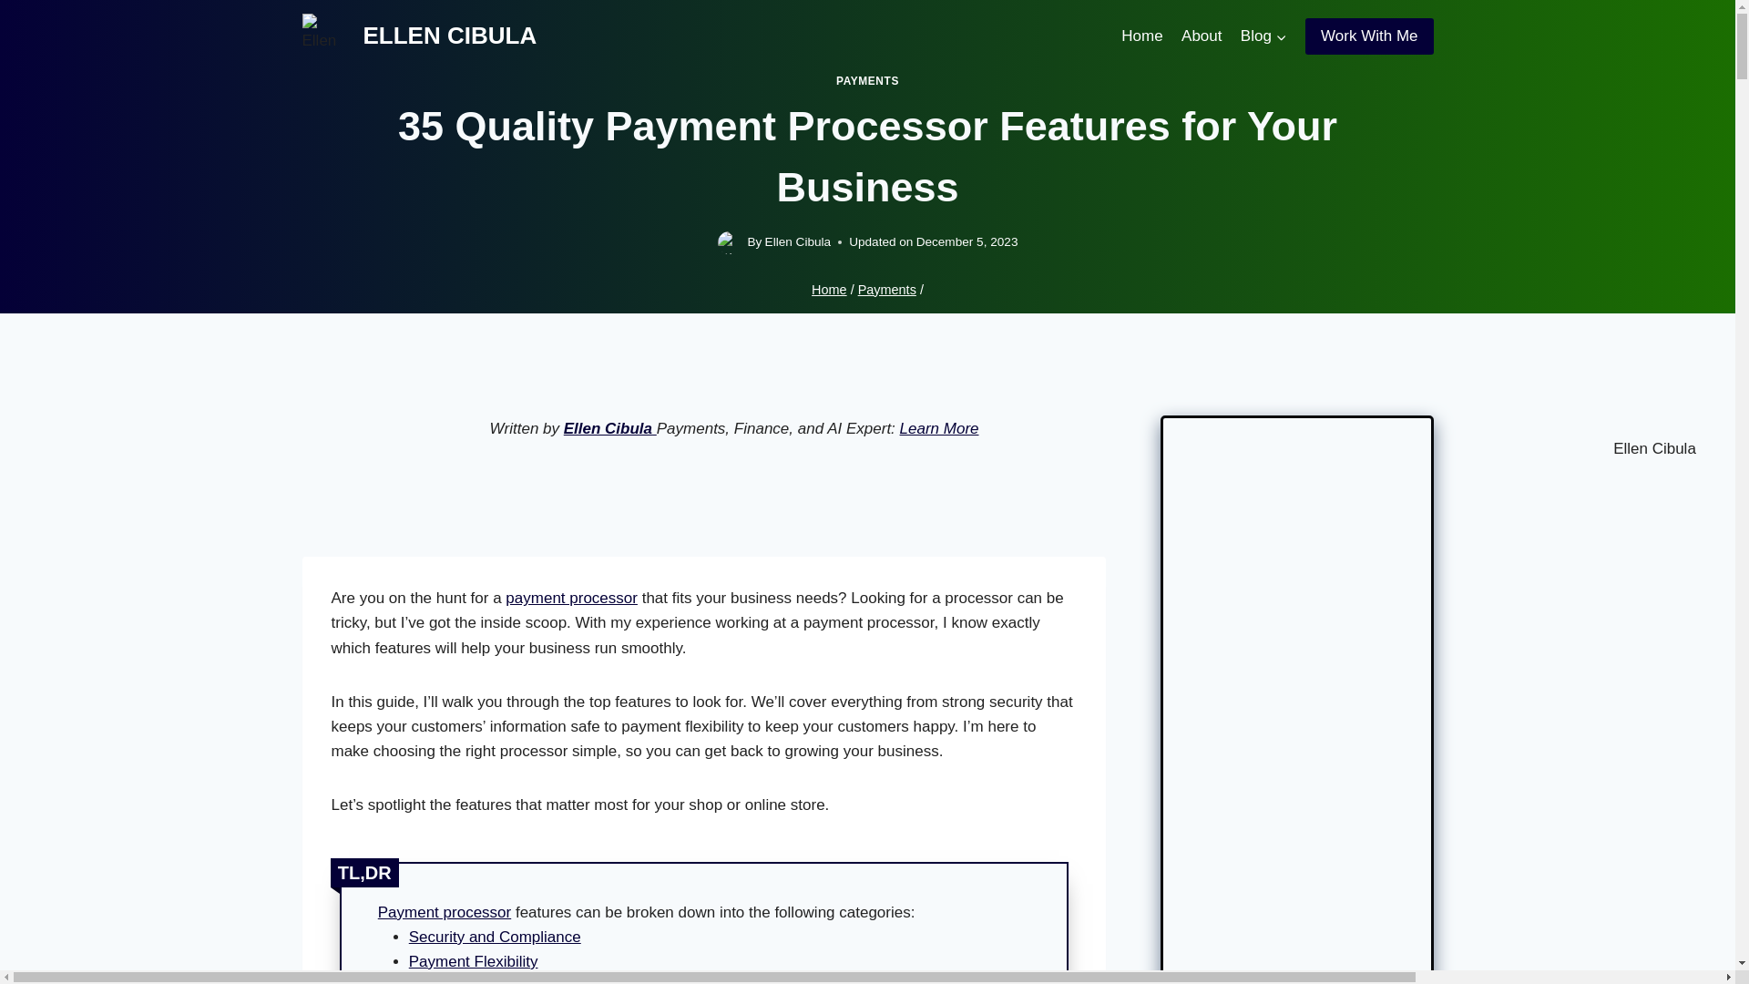 The image size is (1749, 984). What do you see at coordinates (474, 961) in the screenshot?
I see `Payment Flexibility` at bounding box center [474, 961].